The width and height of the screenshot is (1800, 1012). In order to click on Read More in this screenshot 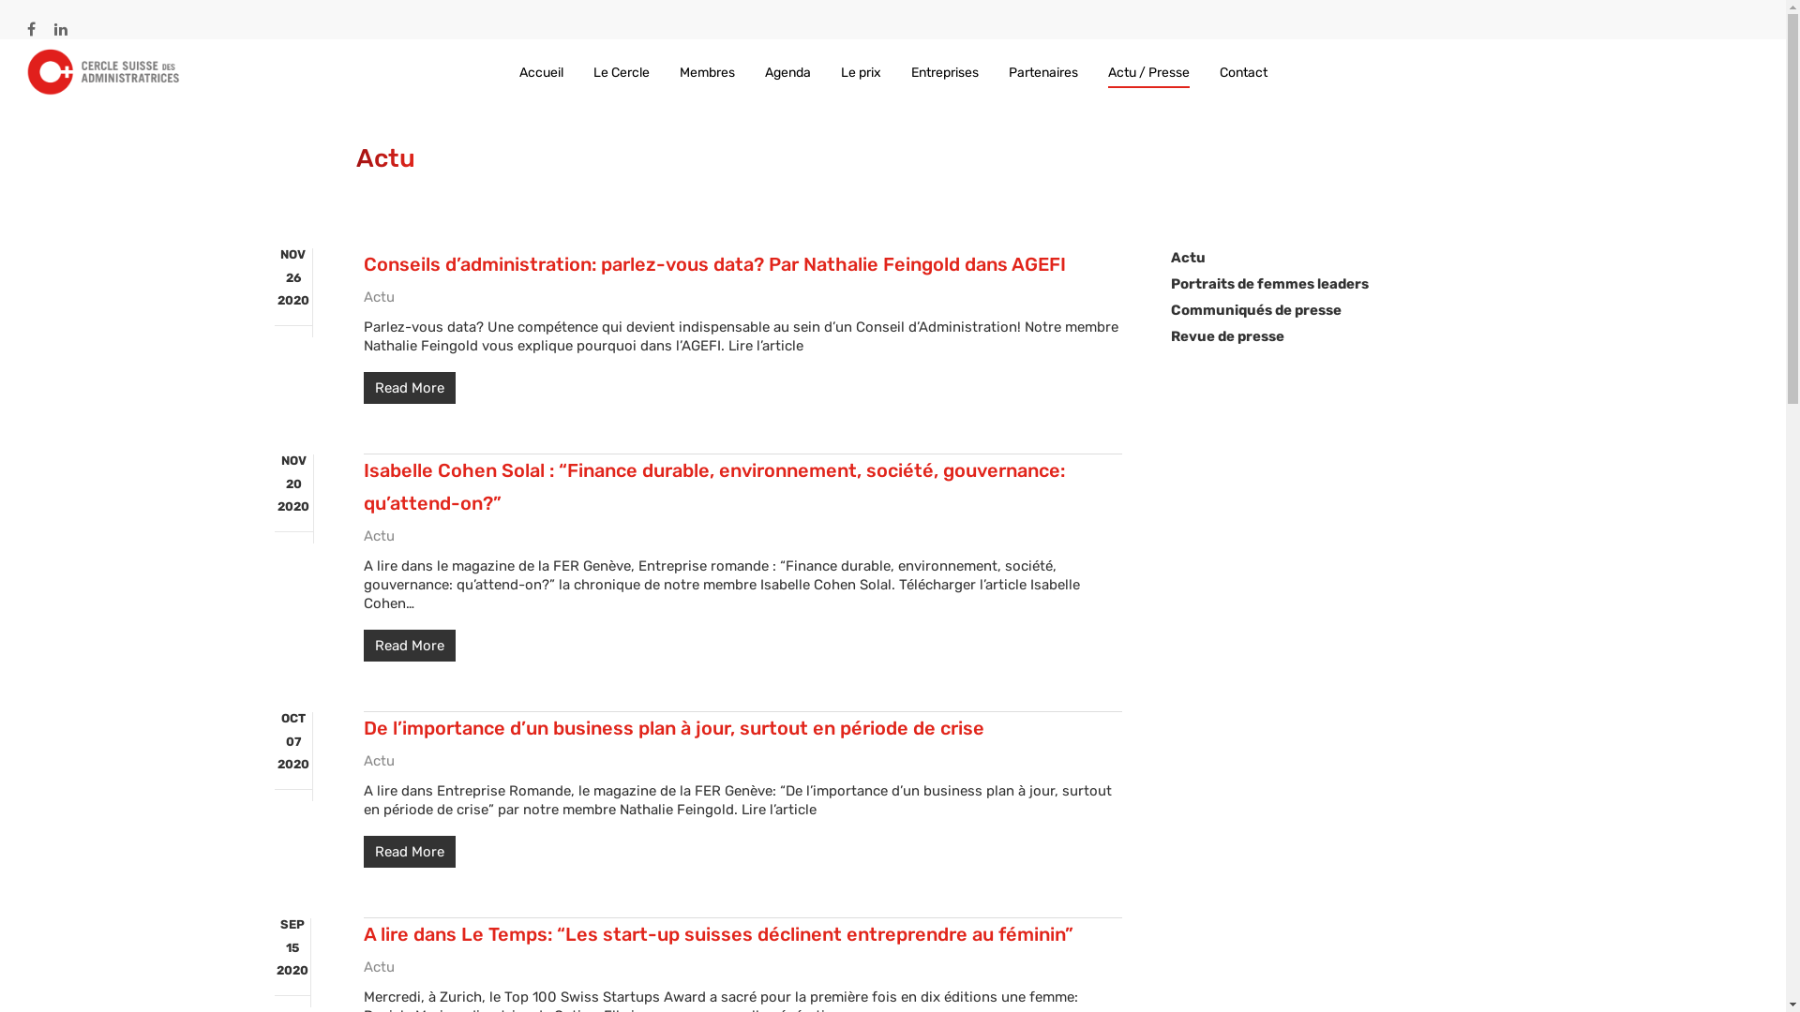, I will do `click(742, 851)`.